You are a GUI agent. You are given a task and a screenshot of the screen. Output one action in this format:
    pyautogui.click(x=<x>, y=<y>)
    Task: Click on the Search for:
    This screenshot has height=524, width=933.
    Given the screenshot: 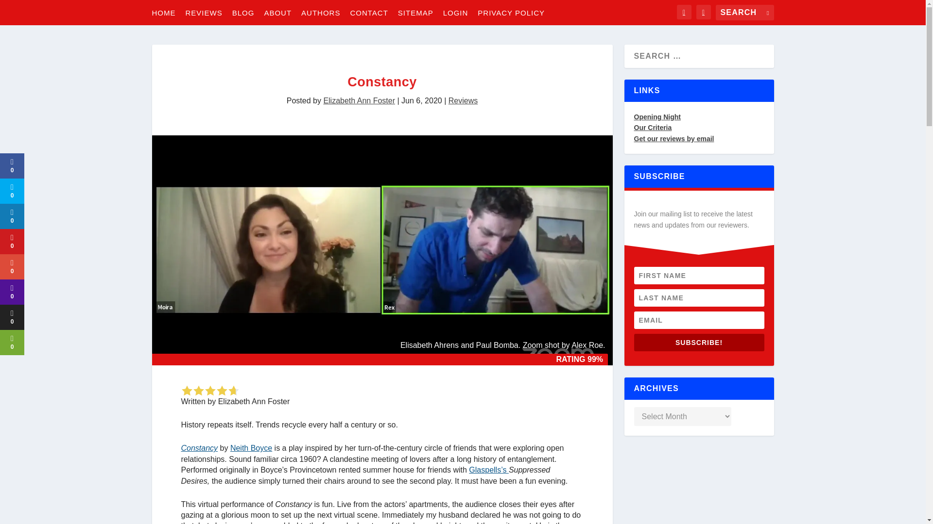 What is the action you would take?
    pyautogui.click(x=744, y=13)
    